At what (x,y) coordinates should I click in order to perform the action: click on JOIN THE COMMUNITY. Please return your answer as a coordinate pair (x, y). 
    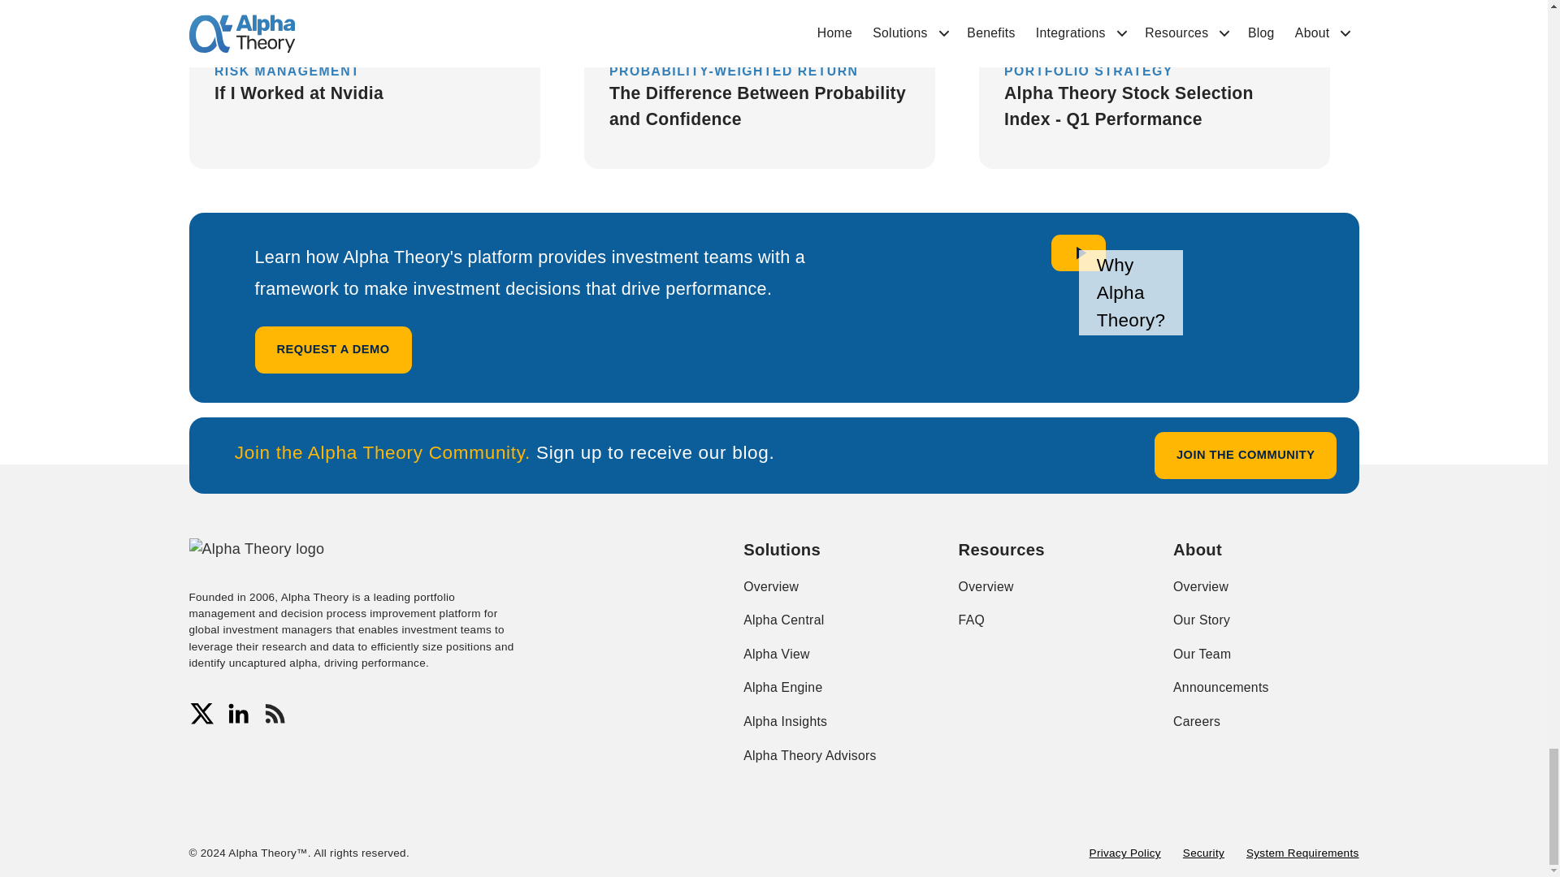
    Looking at the image, I should click on (1245, 455).